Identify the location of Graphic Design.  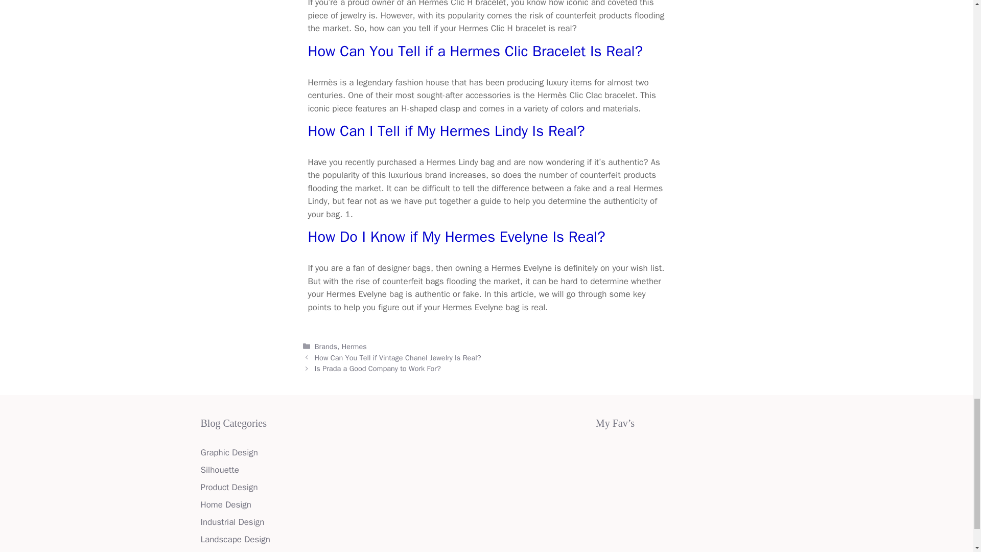
(228, 452).